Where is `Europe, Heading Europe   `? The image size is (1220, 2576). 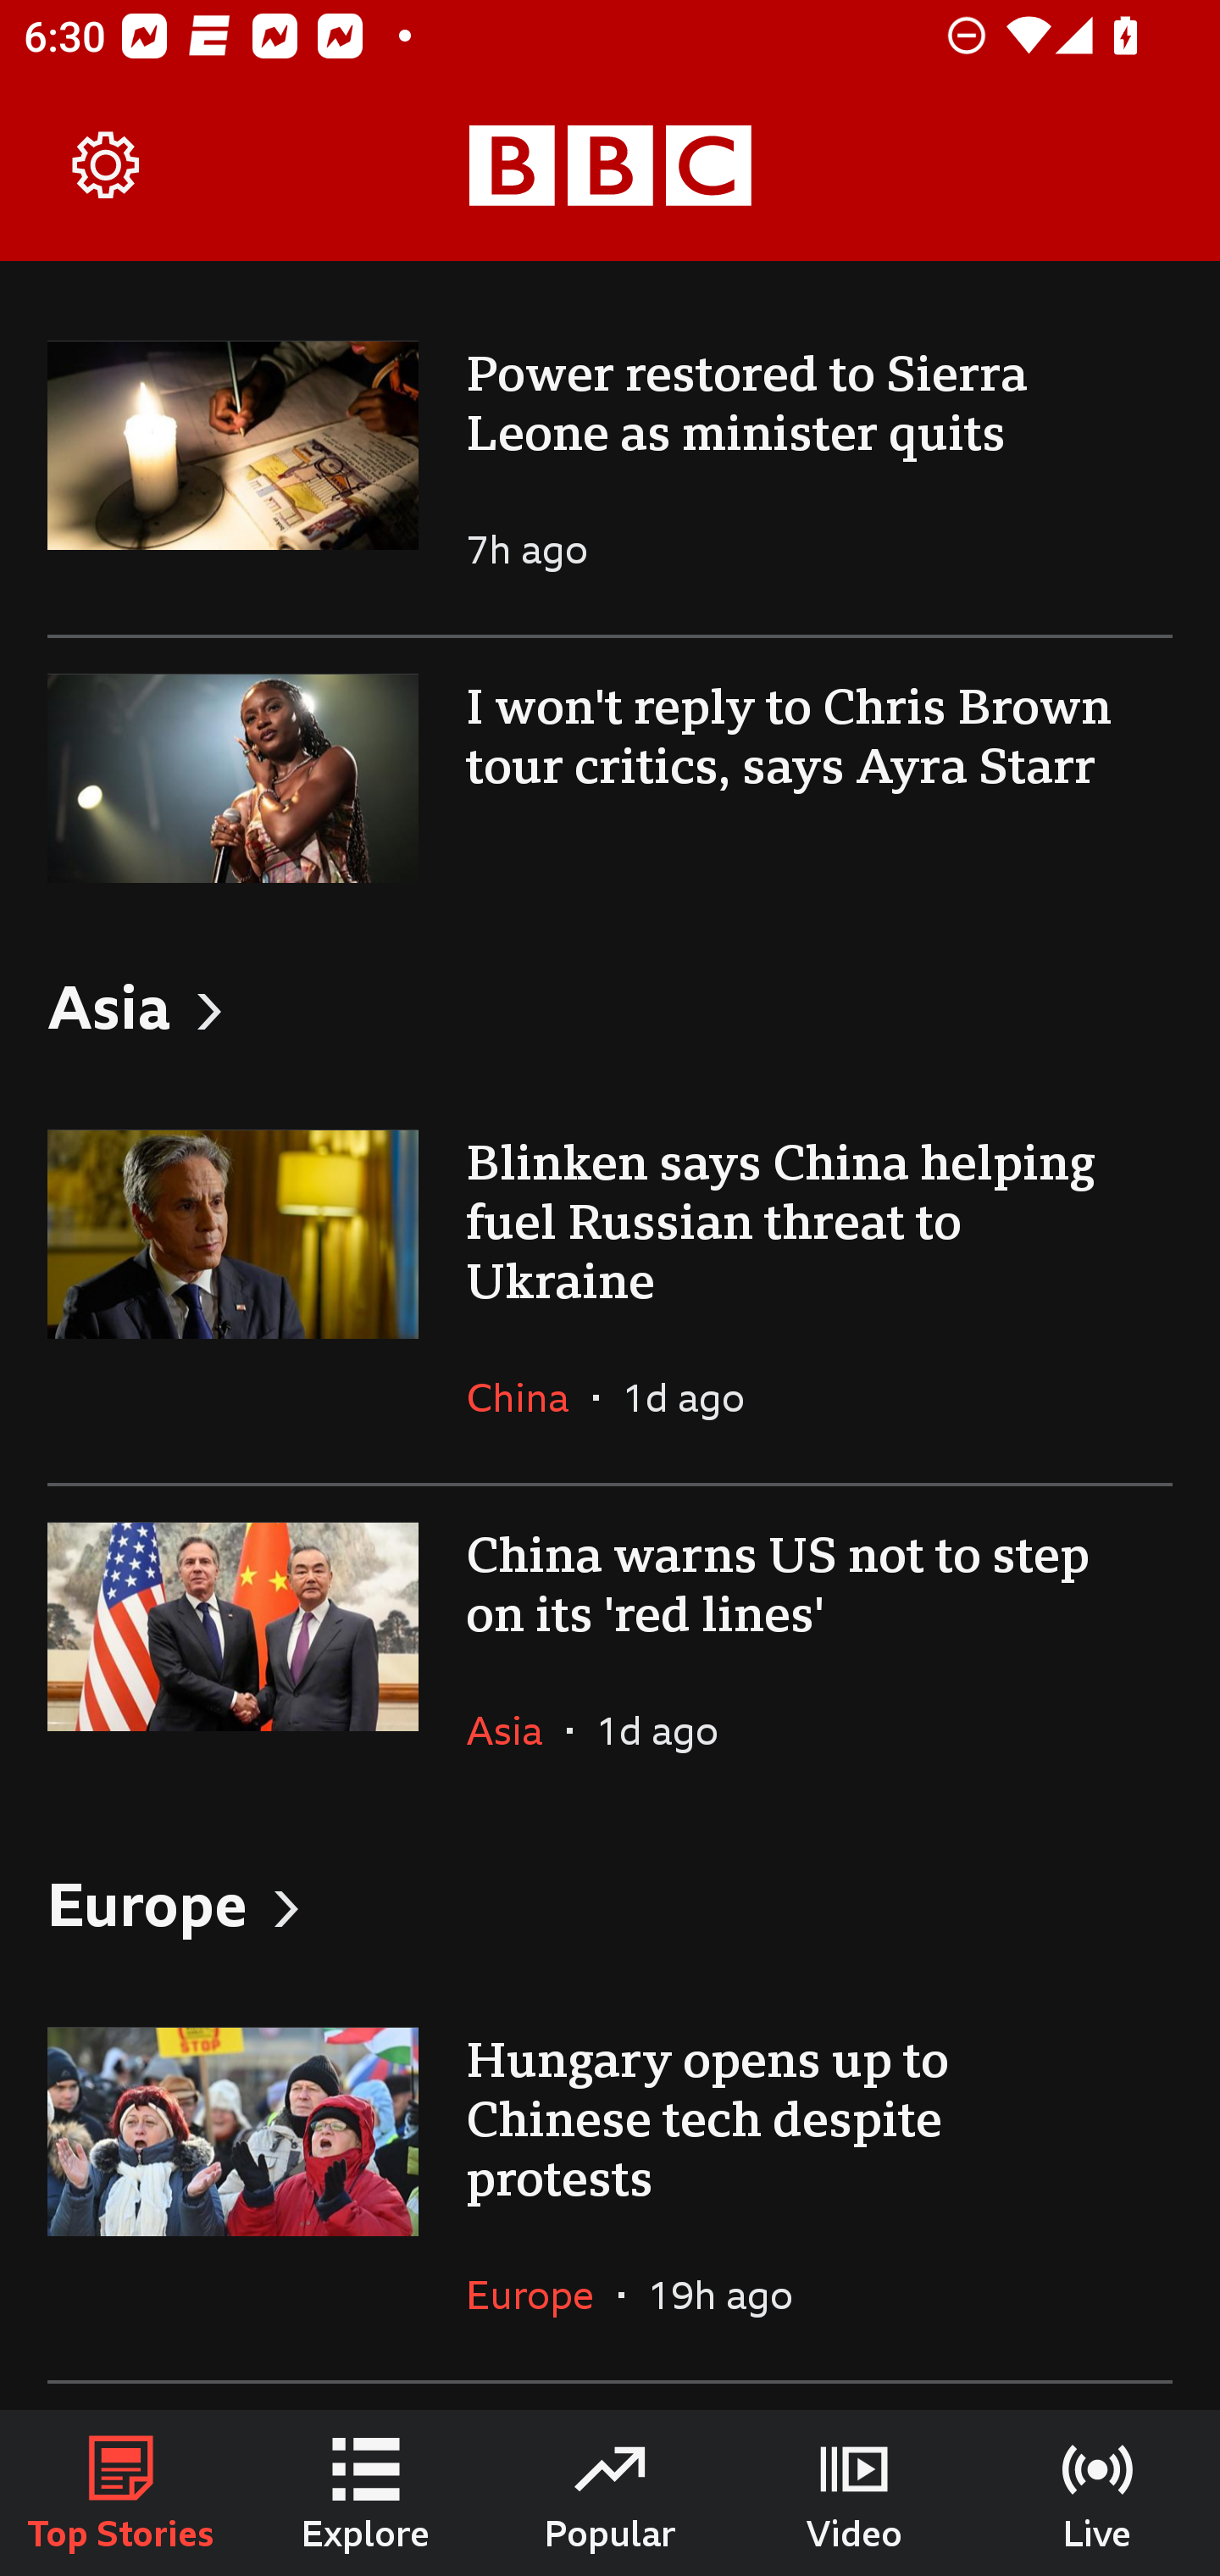 Europe, Heading Europe    is located at coordinates (610, 1903).